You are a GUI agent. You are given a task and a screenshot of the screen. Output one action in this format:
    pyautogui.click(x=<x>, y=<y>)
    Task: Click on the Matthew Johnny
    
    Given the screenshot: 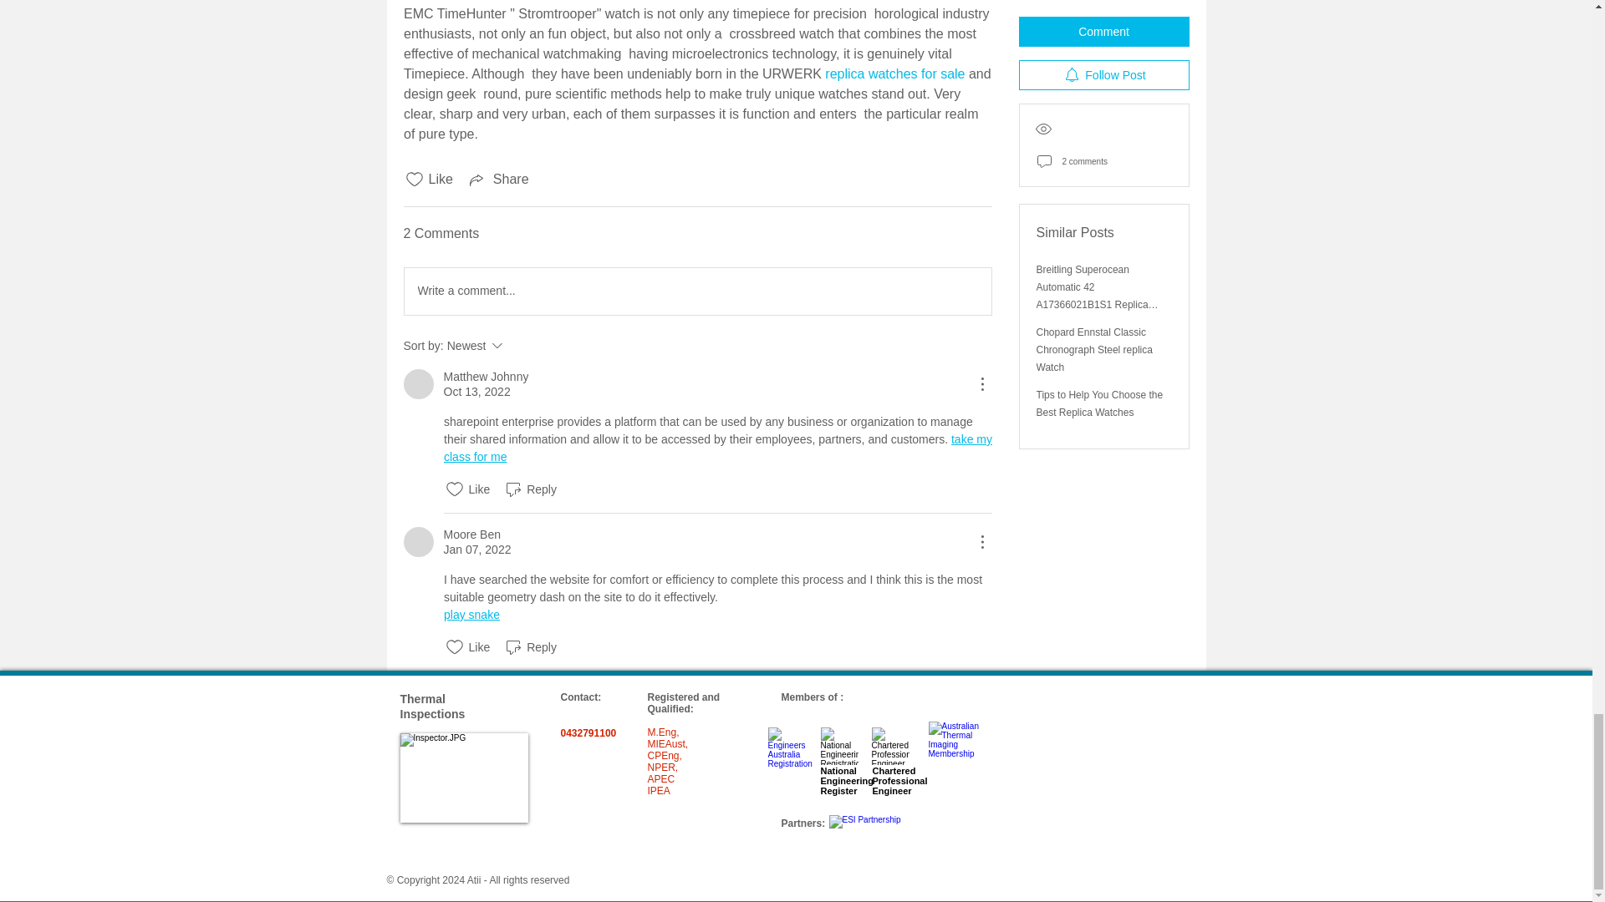 What is the action you would take?
    pyautogui.click(x=418, y=384)
    